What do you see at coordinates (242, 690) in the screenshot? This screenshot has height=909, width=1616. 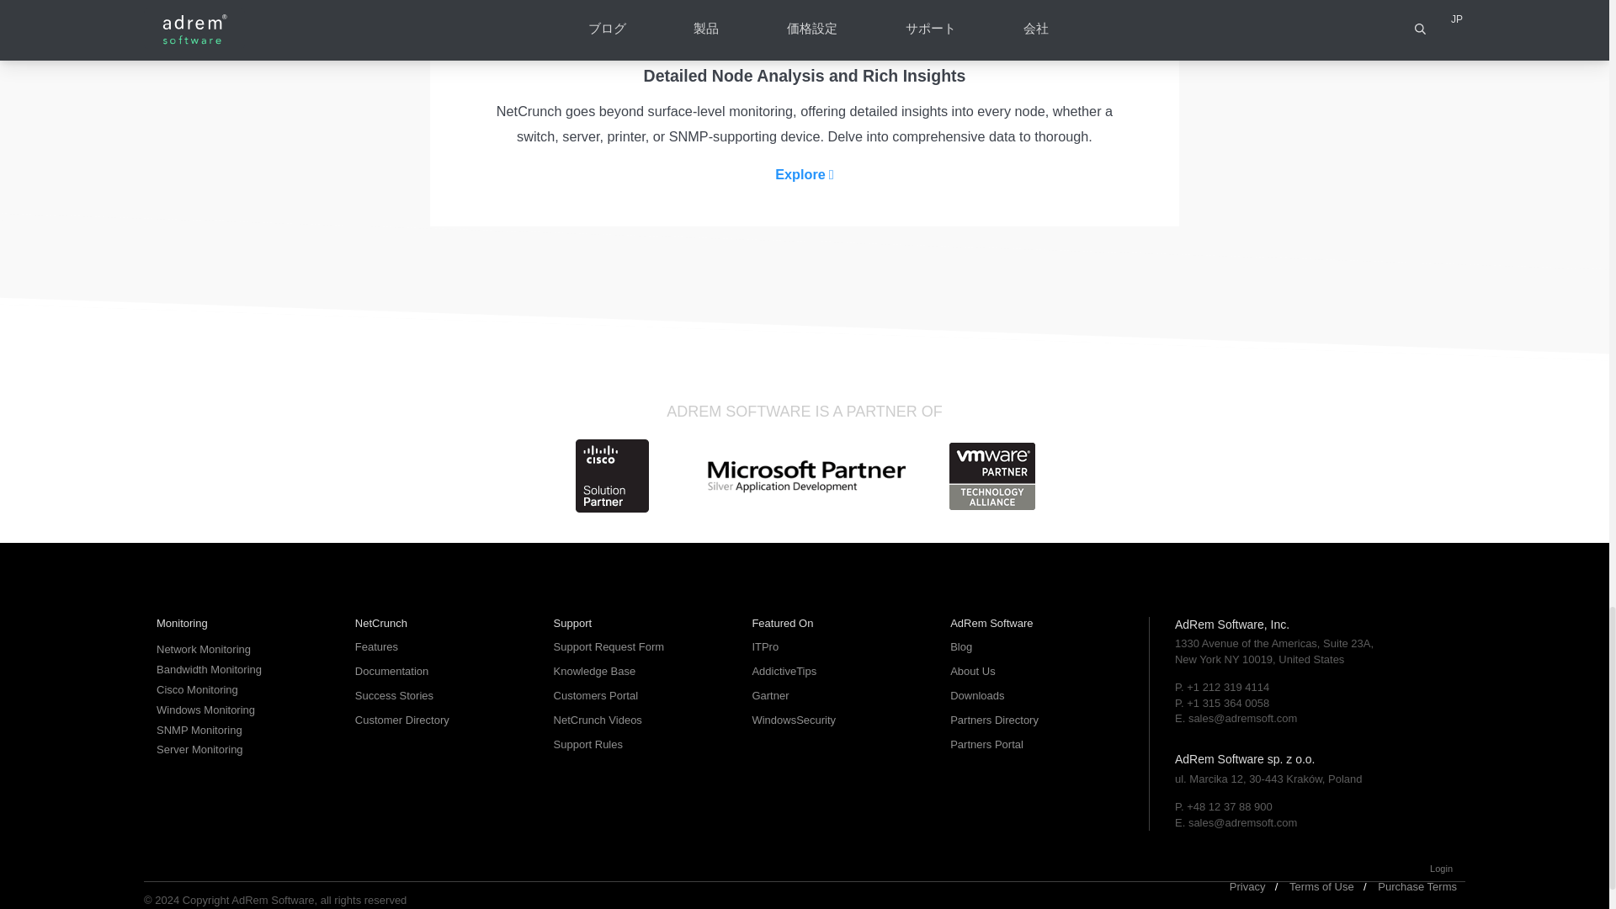 I see `Cisco Monitoring` at bounding box center [242, 690].